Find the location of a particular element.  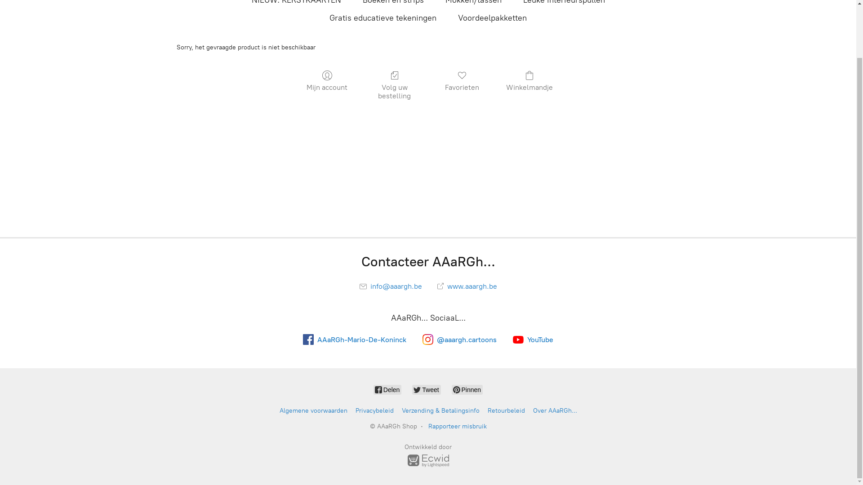

Volg uw bestelling is located at coordinates (394, 144).